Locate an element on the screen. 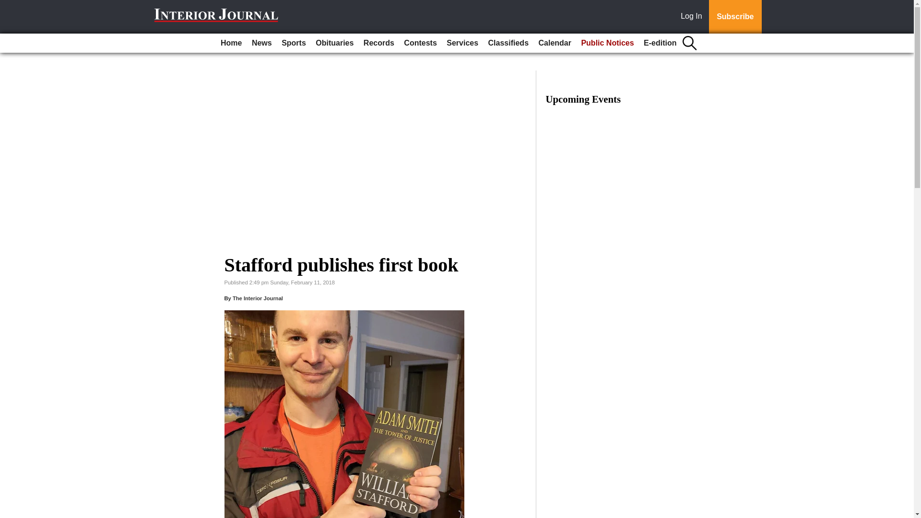 The height and width of the screenshot is (518, 921). Records is located at coordinates (379, 43).